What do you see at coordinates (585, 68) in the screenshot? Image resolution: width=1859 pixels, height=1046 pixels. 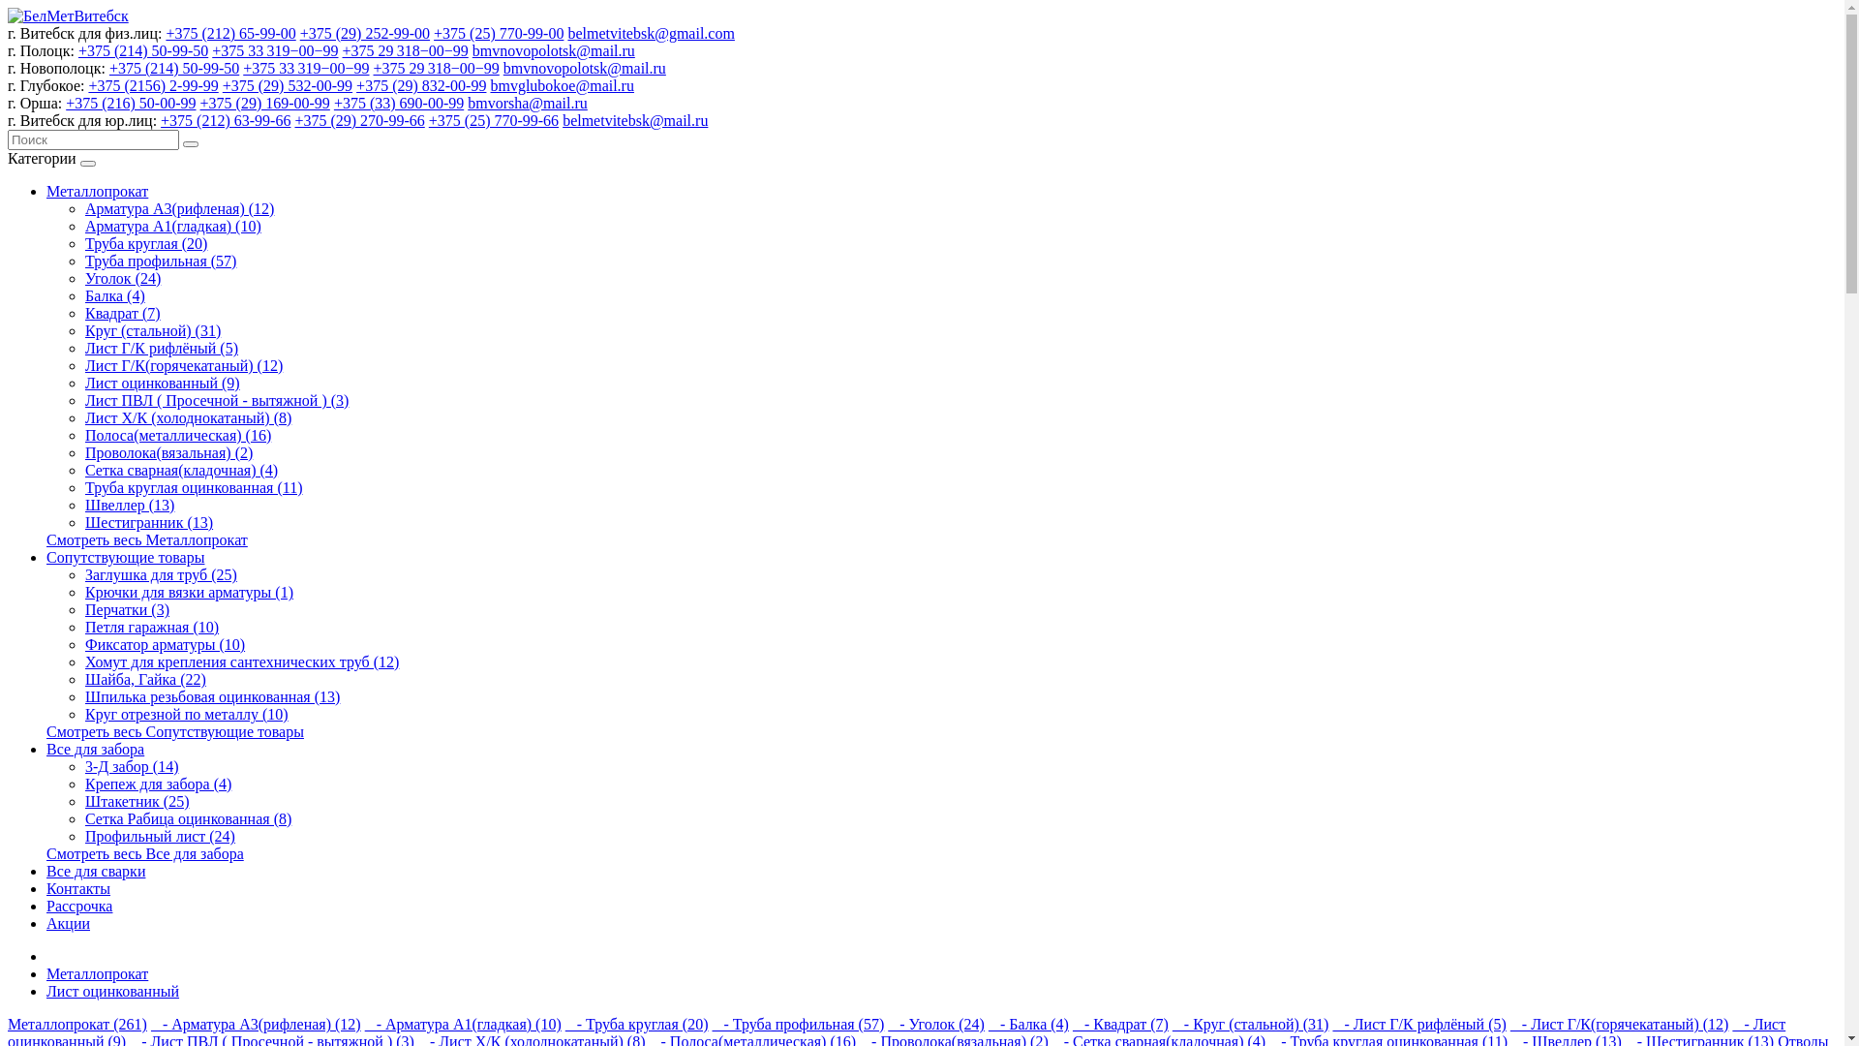 I see `bmvnovopolotsk@mail.ru` at bounding box center [585, 68].